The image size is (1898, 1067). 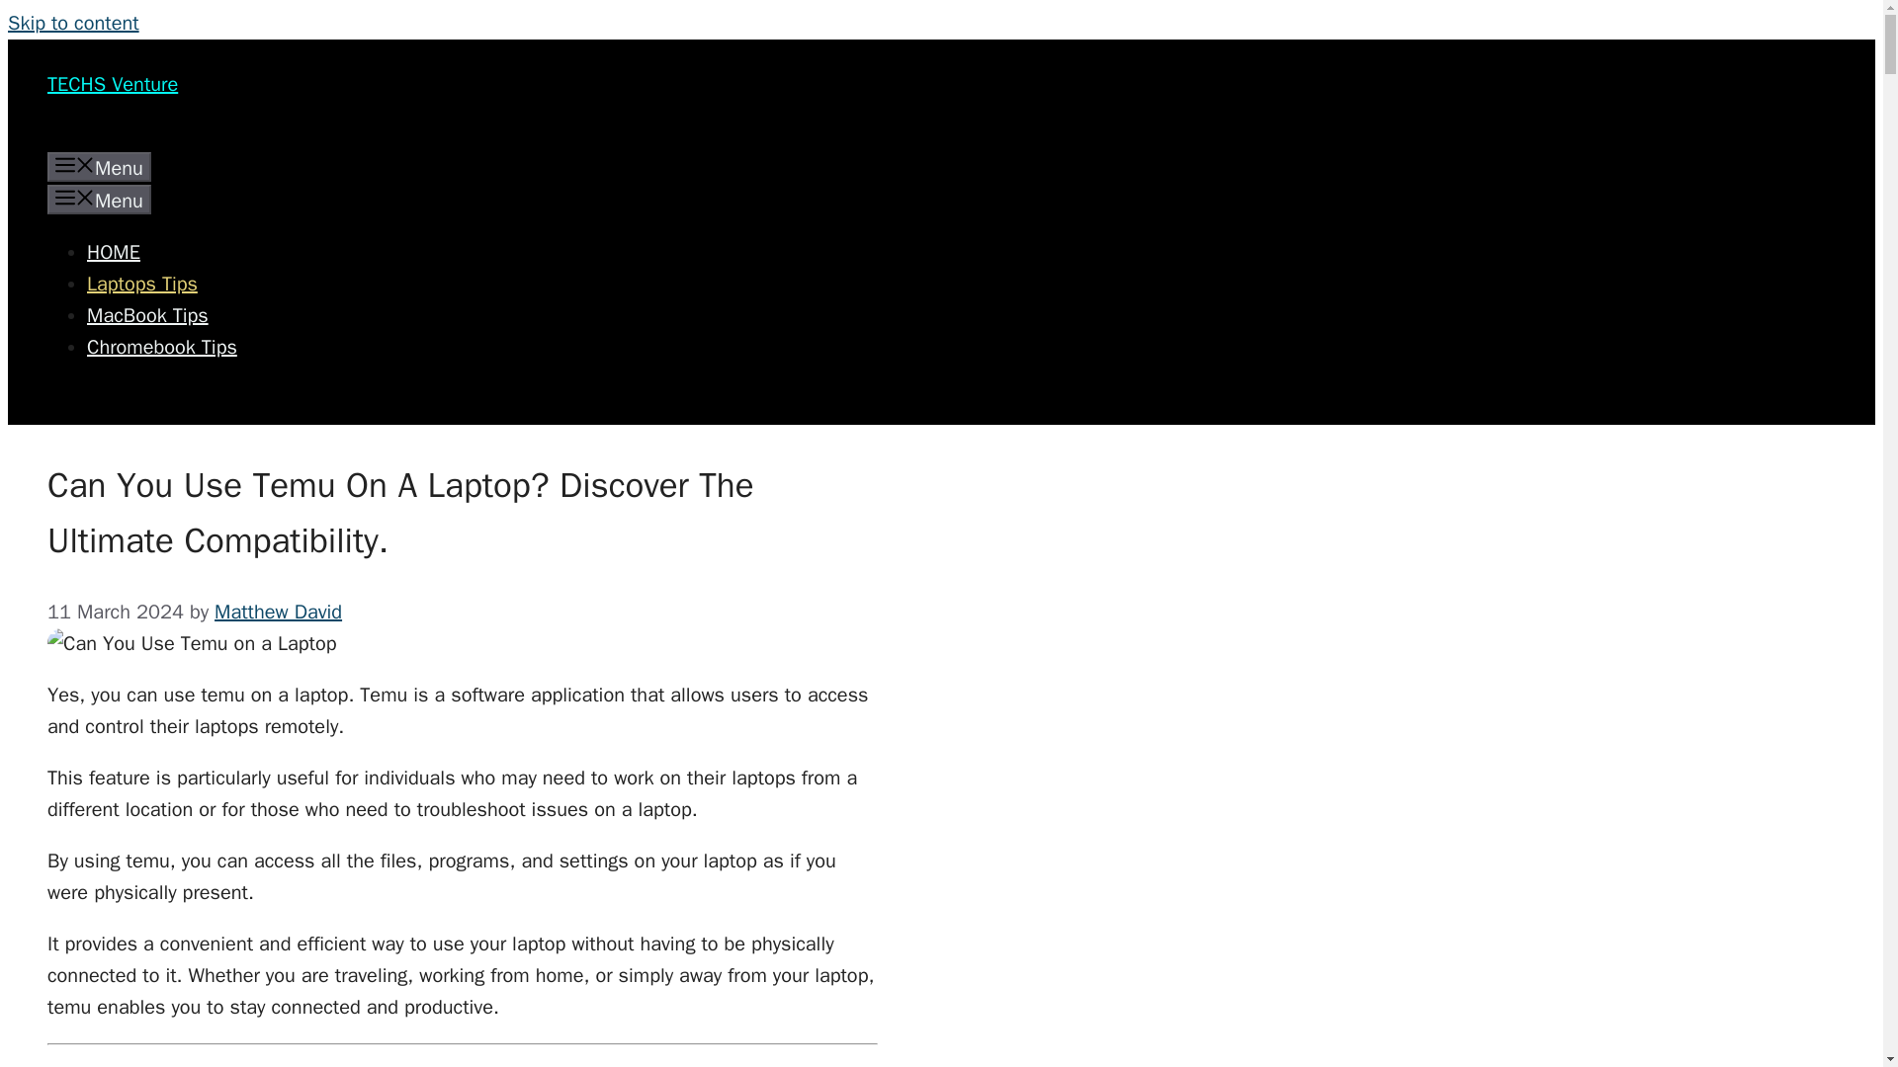 What do you see at coordinates (113, 85) in the screenshot?
I see `TECHS Venture` at bounding box center [113, 85].